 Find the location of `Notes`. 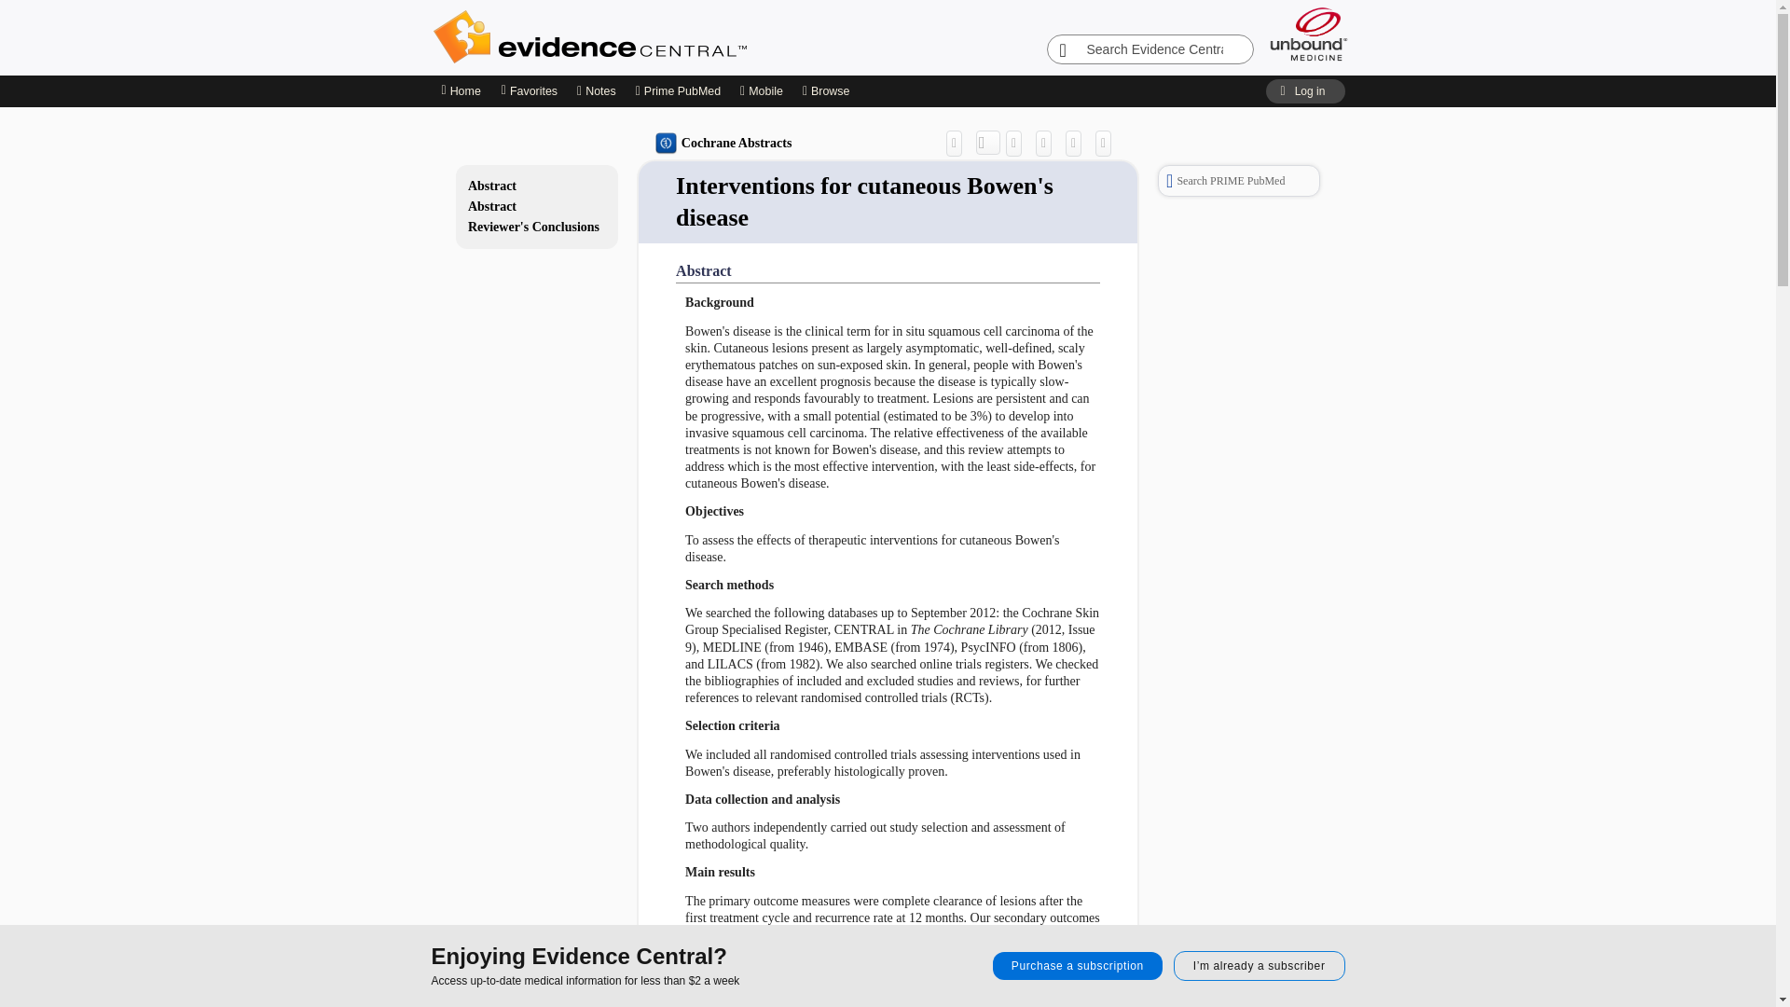

Notes is located at coordinates (596, 91).